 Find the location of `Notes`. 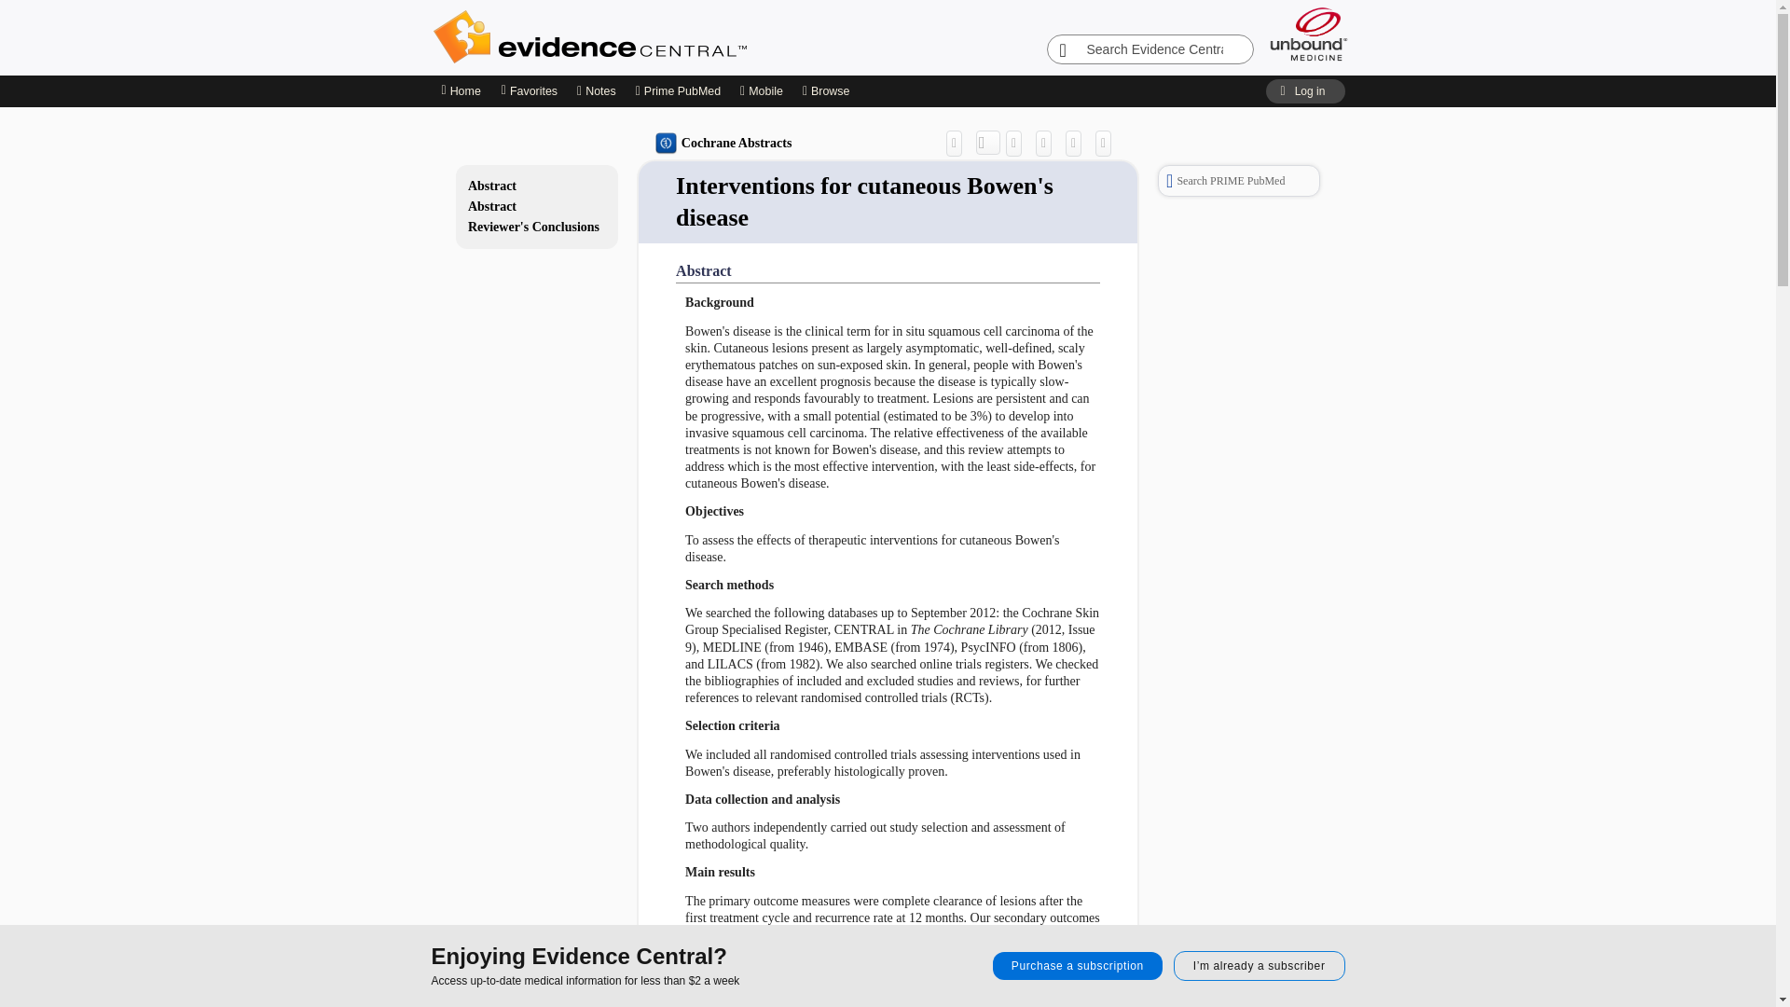

Notes is located at coordinates (596, 91).